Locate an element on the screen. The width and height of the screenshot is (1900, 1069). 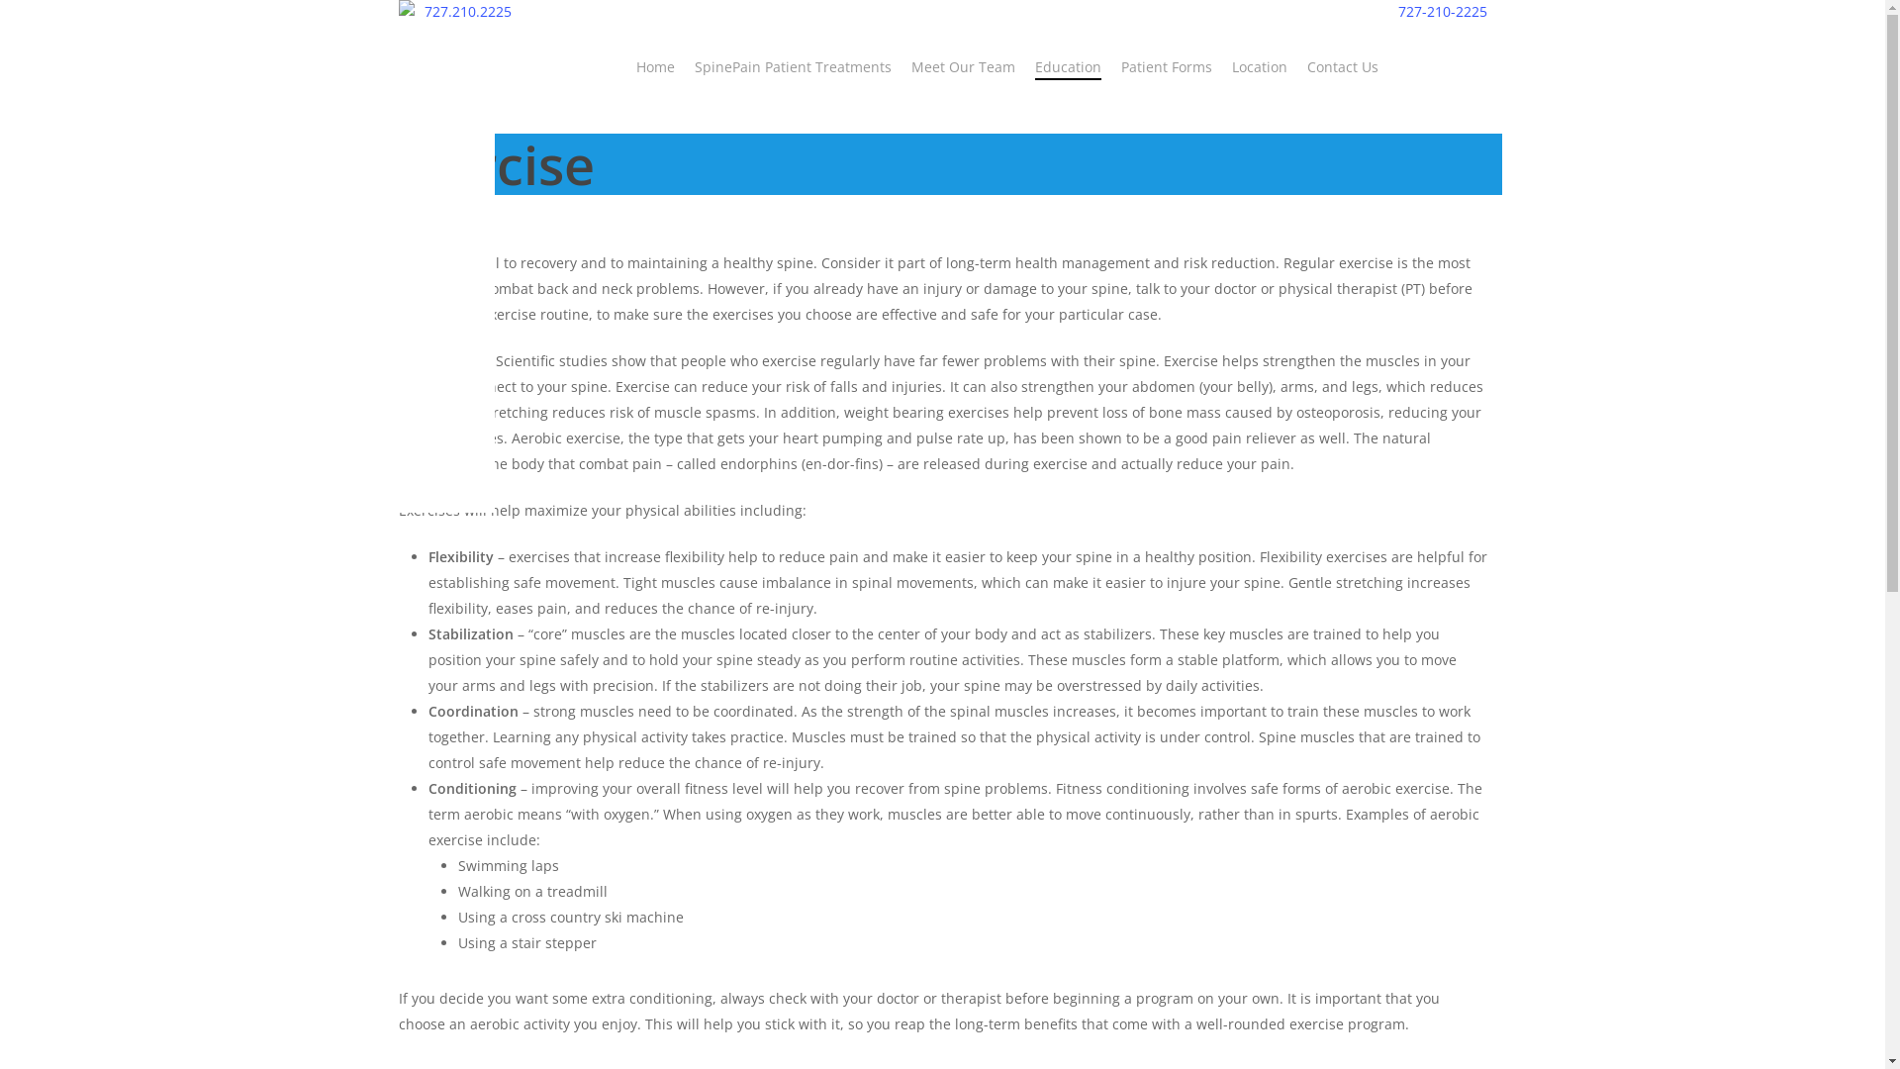
Education is located at coordinates (1069, 67).